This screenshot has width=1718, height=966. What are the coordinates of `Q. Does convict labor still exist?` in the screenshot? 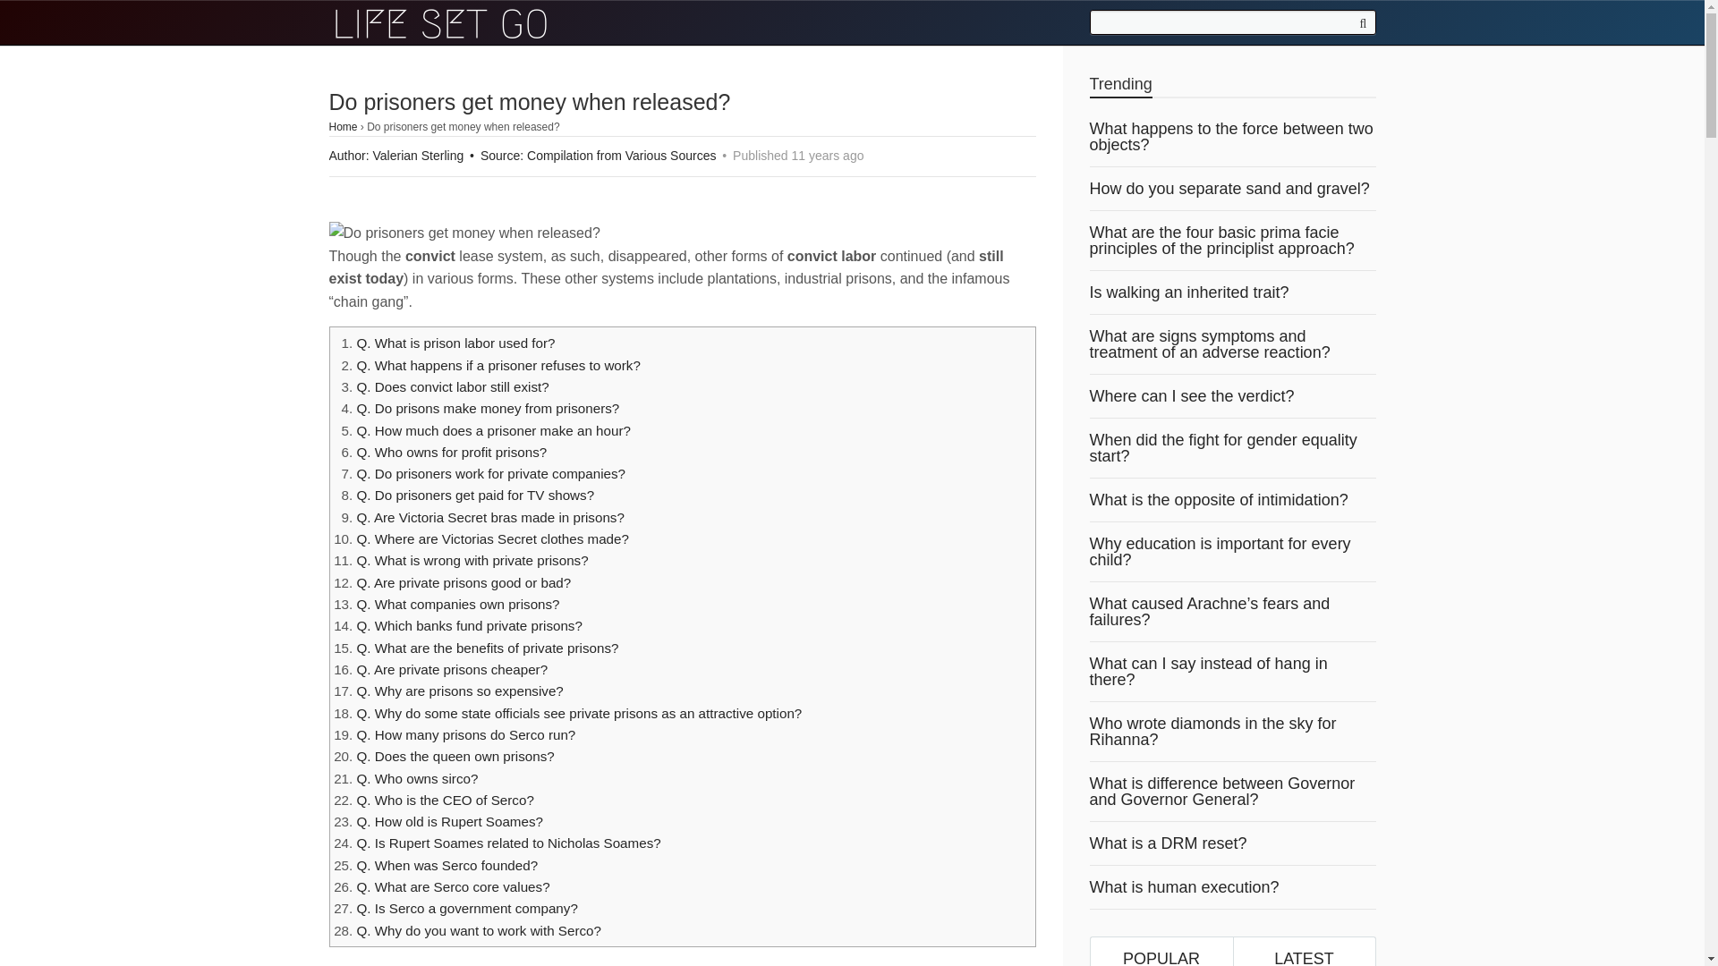 It's located at (451, 386).